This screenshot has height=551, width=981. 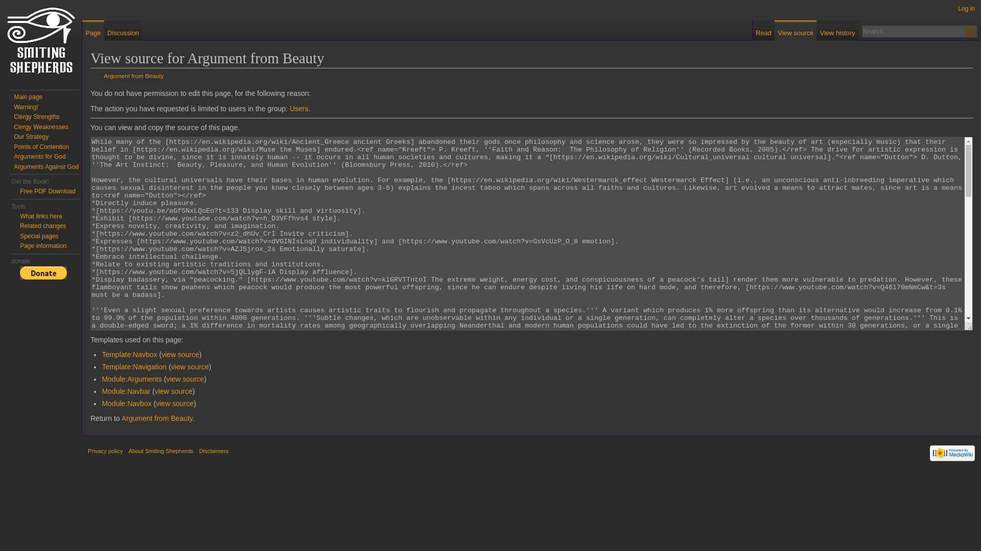 I want to click on Clergy Weaknesses, so click(x=41, y=127).